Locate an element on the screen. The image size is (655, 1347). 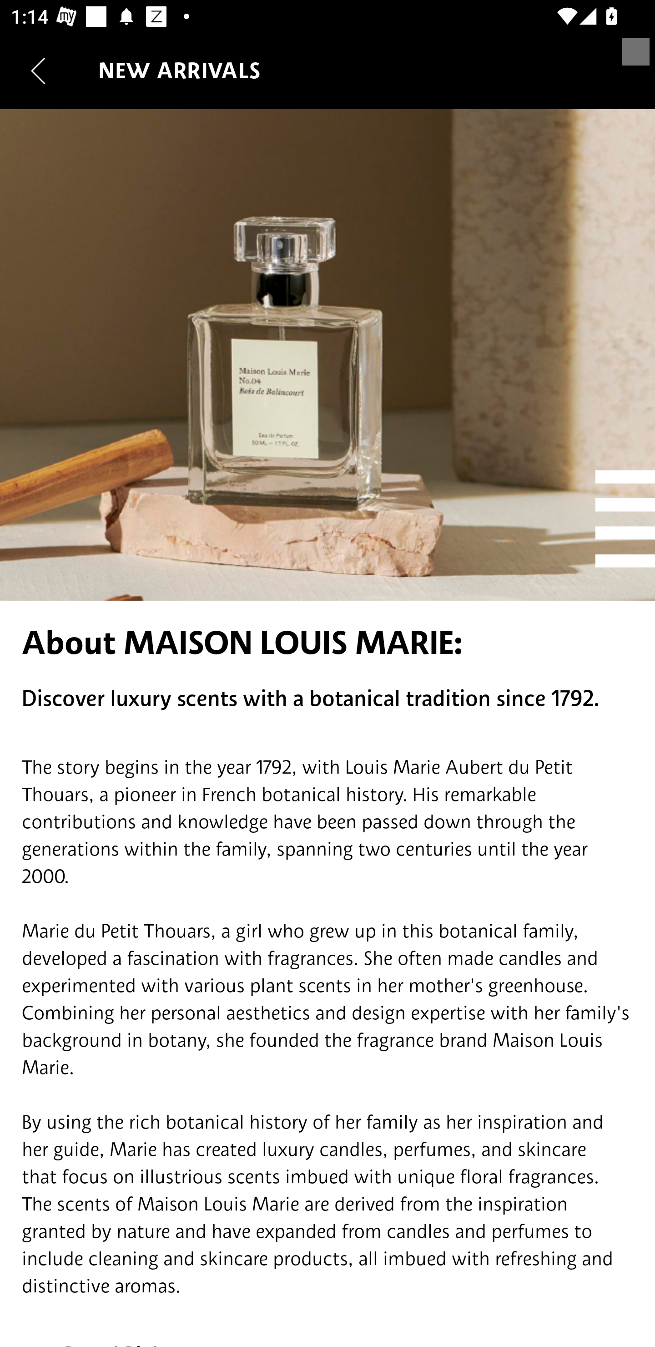
Navigate up is located at coordinates (38, 71).